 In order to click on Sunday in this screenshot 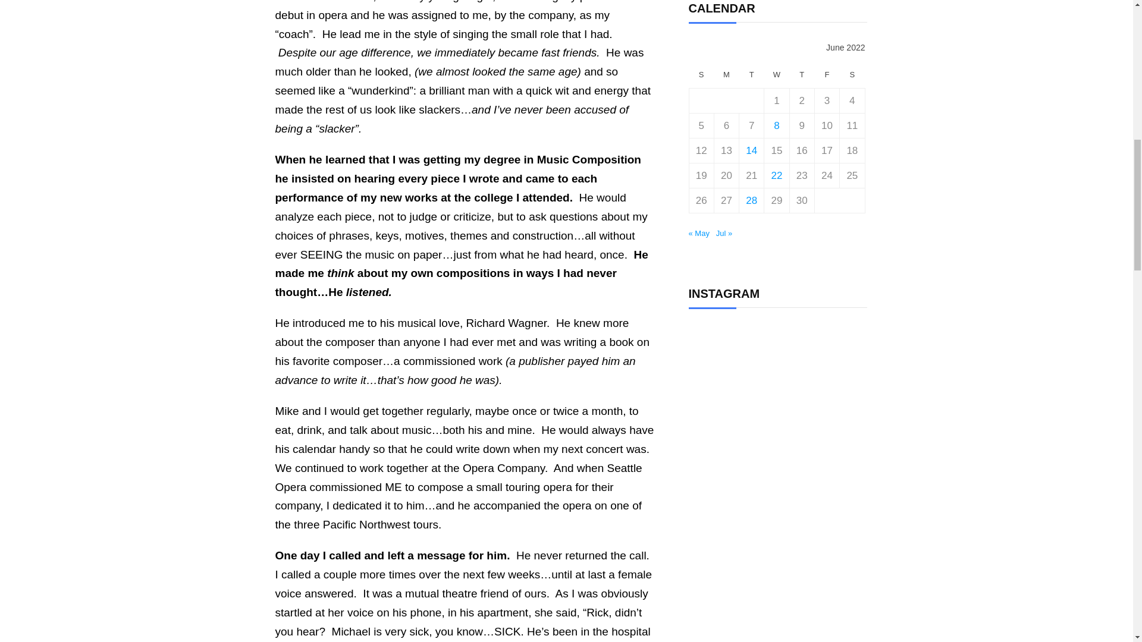, I will do `click(701, 76)`.